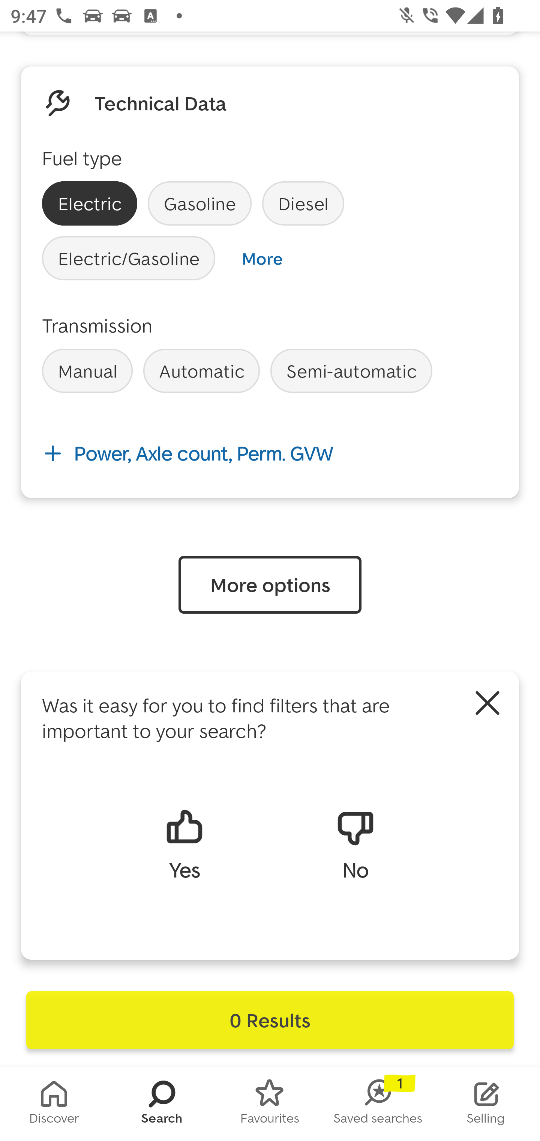  I want to click on Electric, so click(89, 203).